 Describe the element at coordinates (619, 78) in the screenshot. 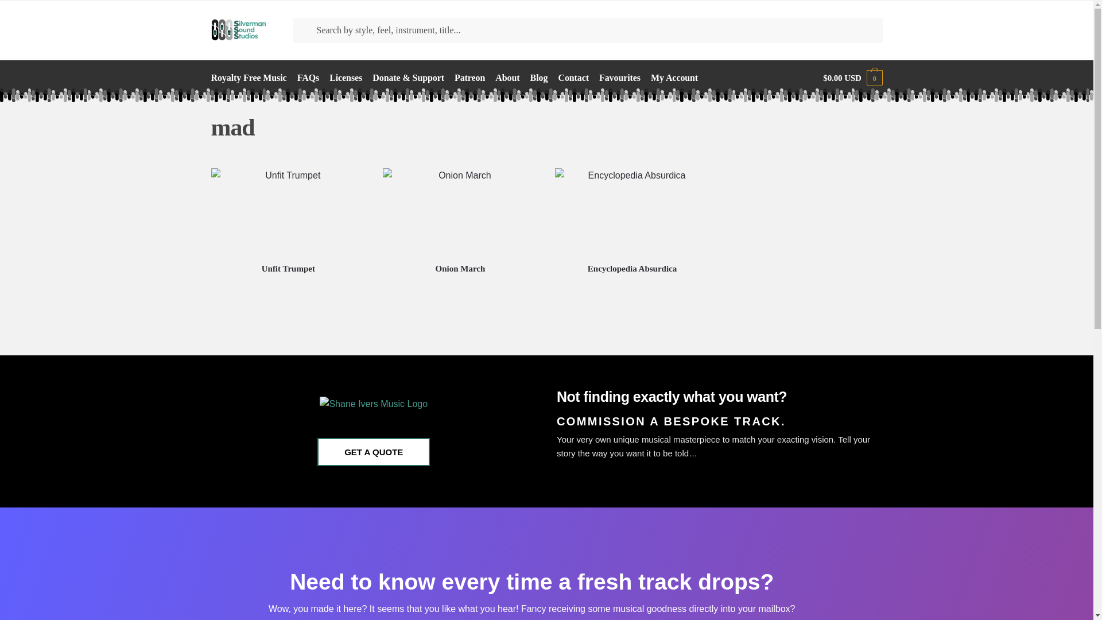

I see `Favourites` at that location.